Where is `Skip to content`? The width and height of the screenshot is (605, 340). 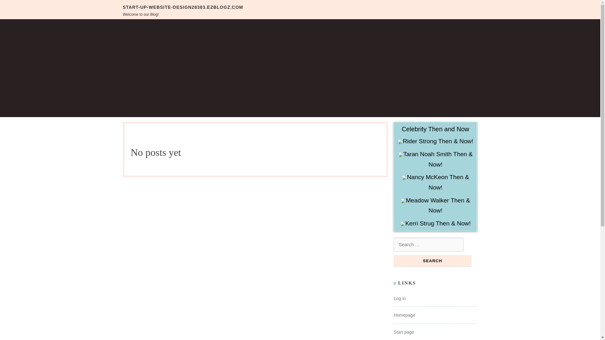
Skip to content is located at coordinates (20, 5).